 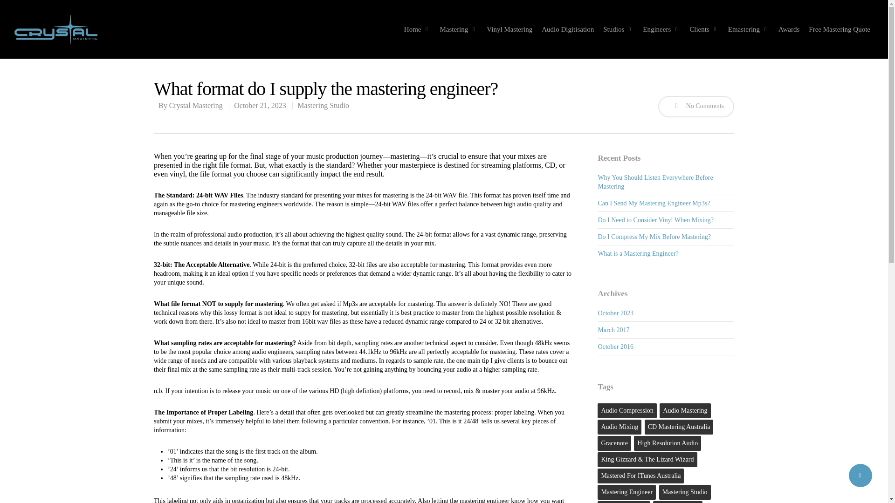 I want to click on Awards, so click(x=789, y=29).